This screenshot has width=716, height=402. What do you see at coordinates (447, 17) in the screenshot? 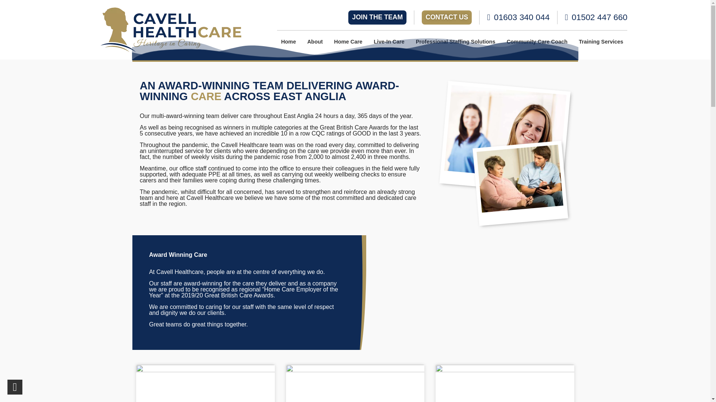
I see `CONTACT US` at bounding box center [447, 17].